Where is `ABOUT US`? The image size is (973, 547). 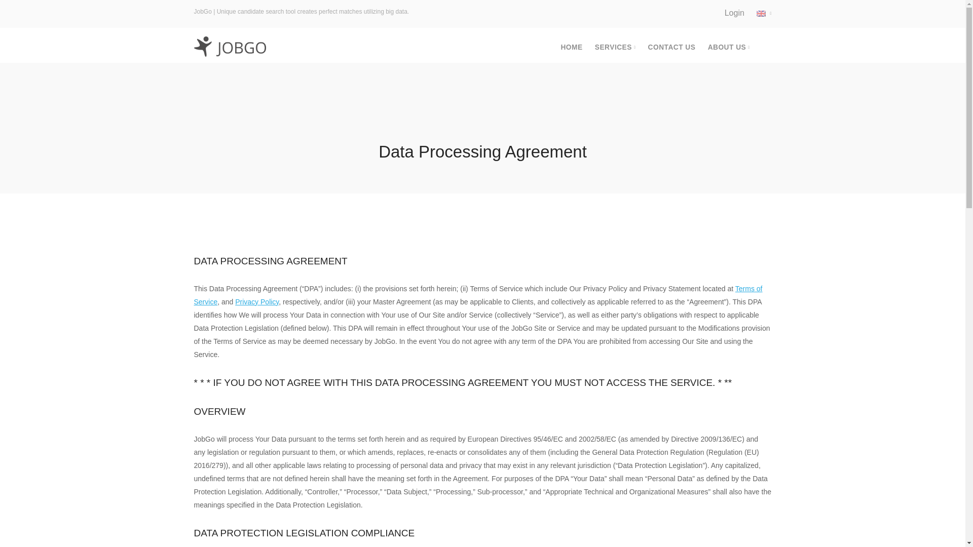 ABOUT US is located at coordinates (729, 48).